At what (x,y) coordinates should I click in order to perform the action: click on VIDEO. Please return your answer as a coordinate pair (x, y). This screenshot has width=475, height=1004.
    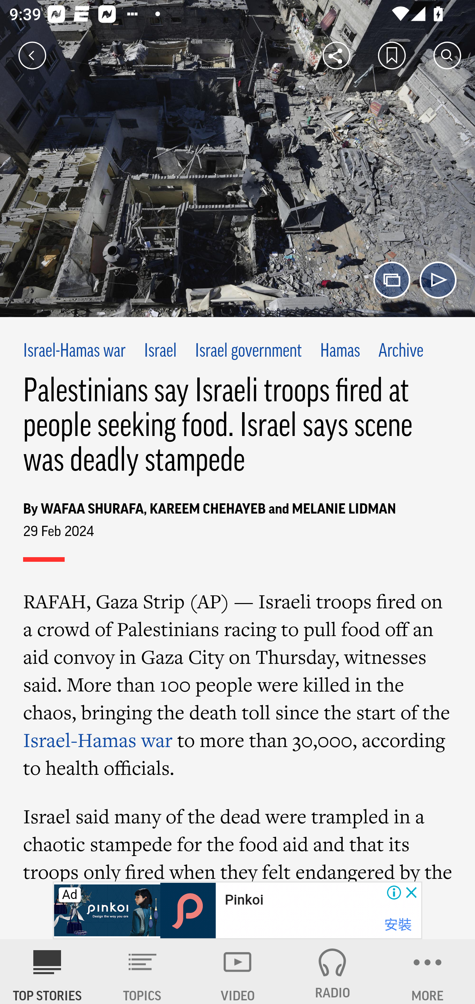
    Looking at the image, I should click on (237, 972).